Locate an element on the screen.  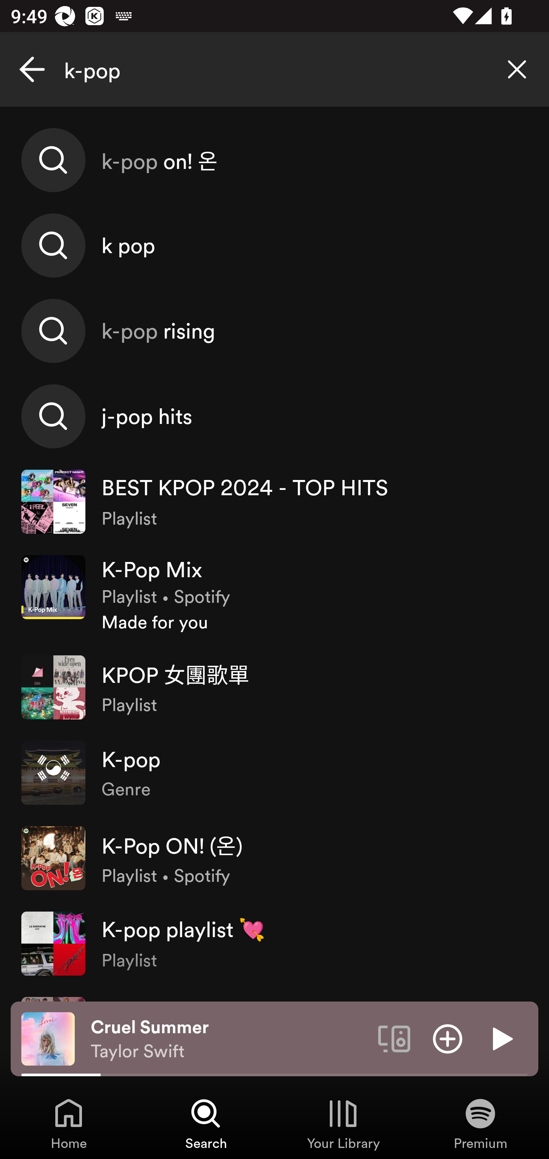
Connect to a device. Opens the devices menu is located at coordinates (394, 1038).